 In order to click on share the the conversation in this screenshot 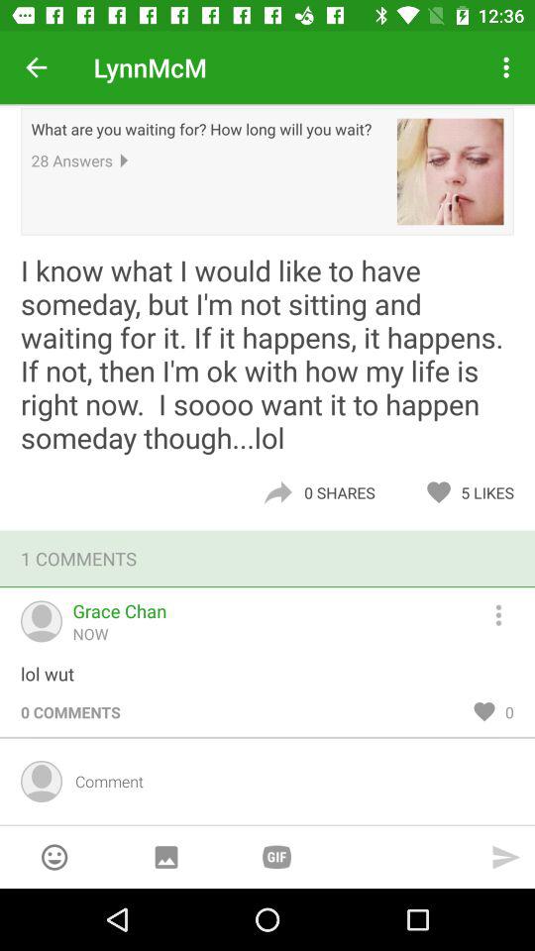, I will do `click(277, 492)`.